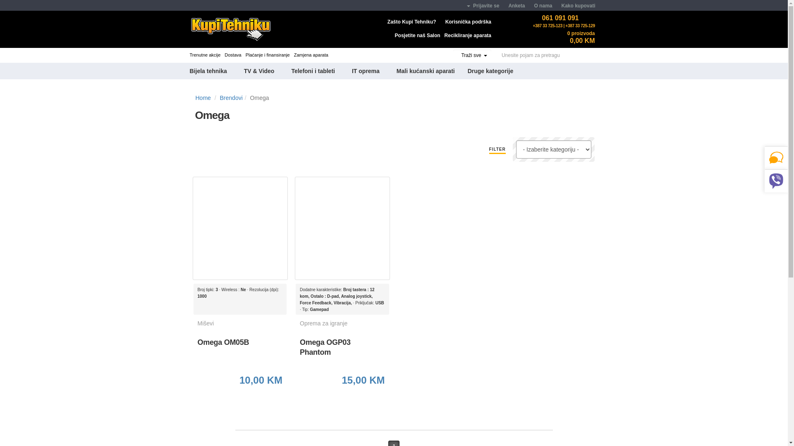  I want to click on Oprema za igranje - Omega - OGP03 Phantom, so click(342, 229).